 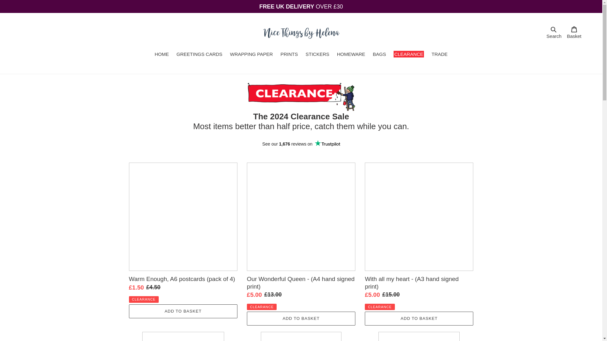 What do you see at coordinates (554, 33) in the screenshot?
I see `ADD TO BASKET` at bounding box center [554, 33].